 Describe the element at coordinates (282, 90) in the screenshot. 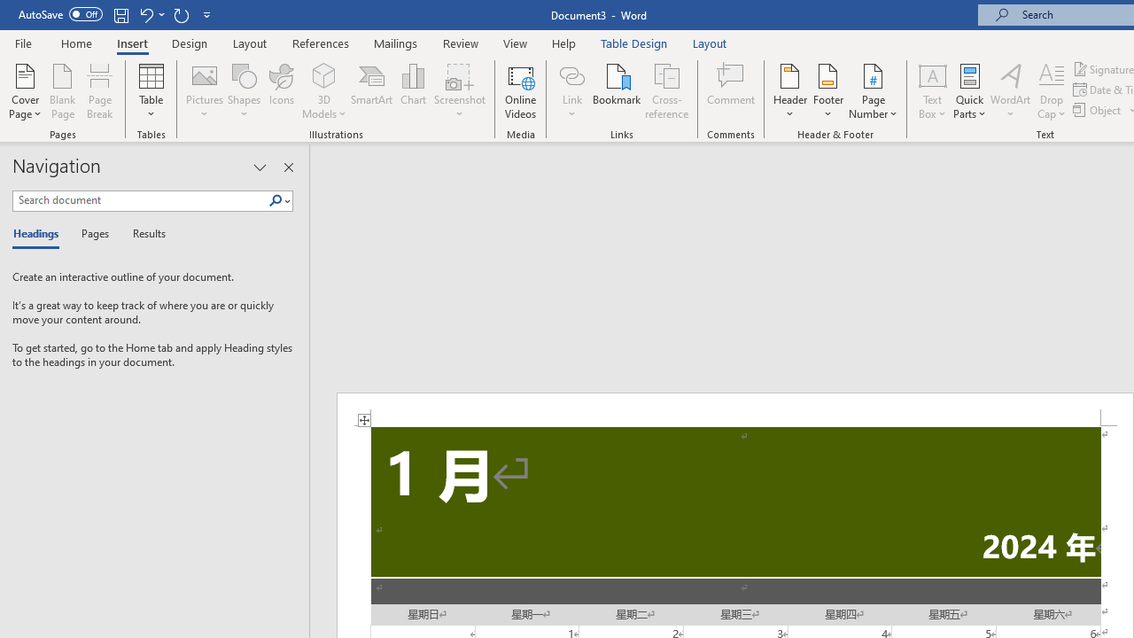

I see `Icons` at that location.